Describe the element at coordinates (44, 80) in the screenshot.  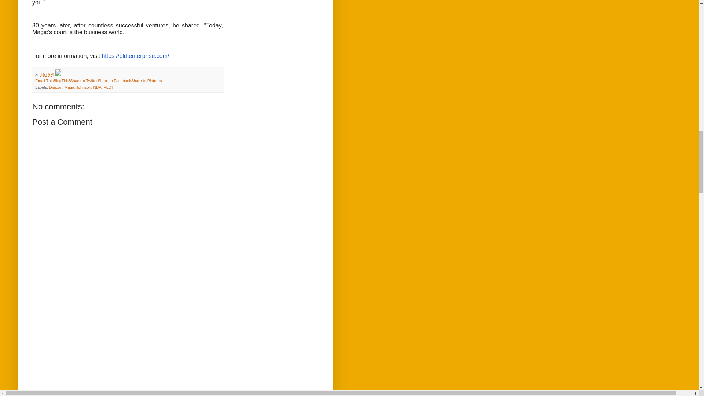
I see `Email This` at that location.